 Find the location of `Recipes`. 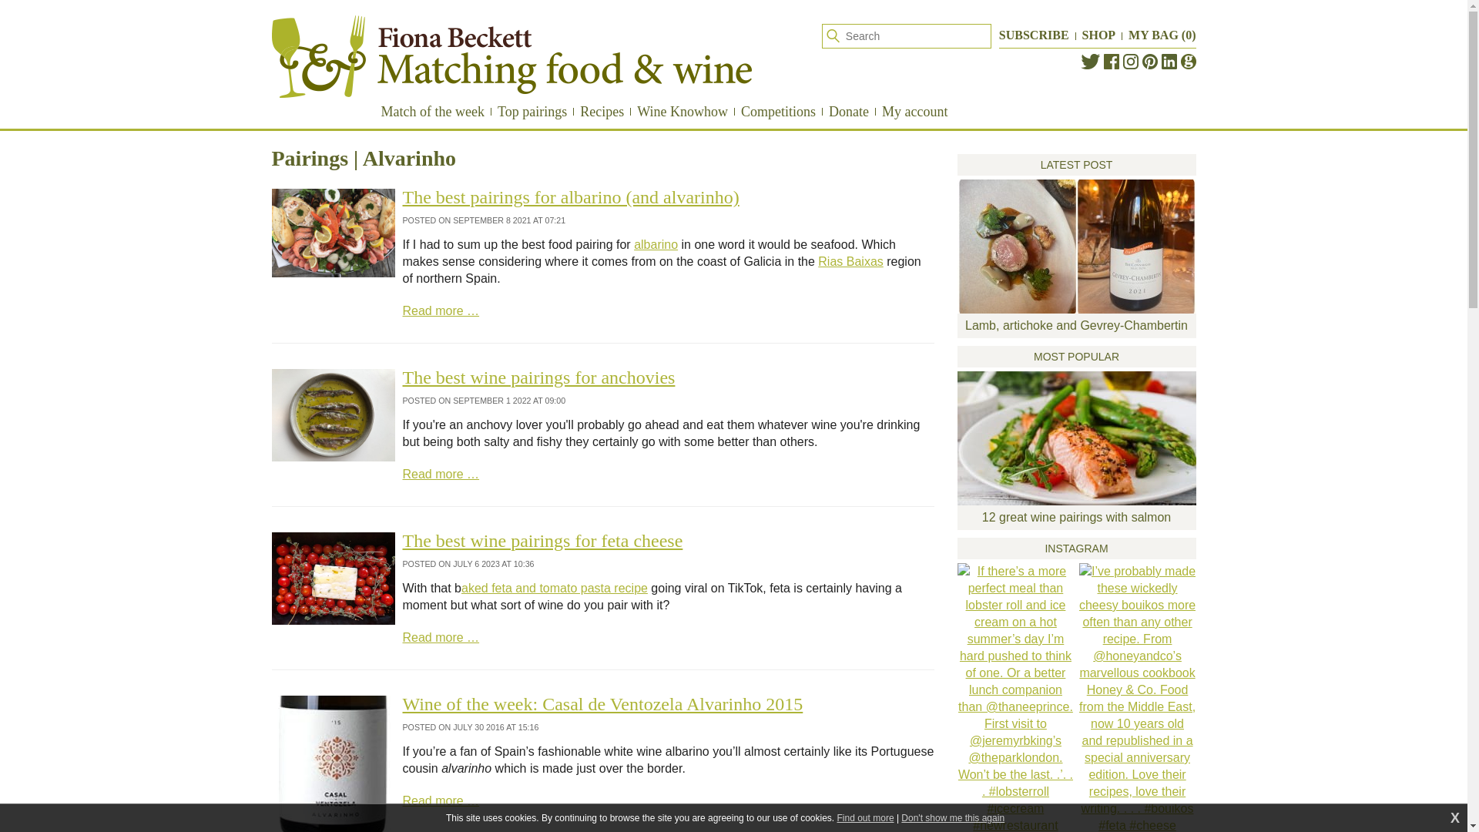

Recipes is located at coordinates (602, 111).